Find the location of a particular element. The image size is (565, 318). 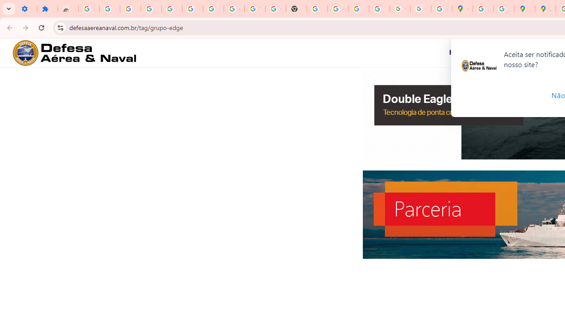

Google Account is located at coordinates (234, 9).